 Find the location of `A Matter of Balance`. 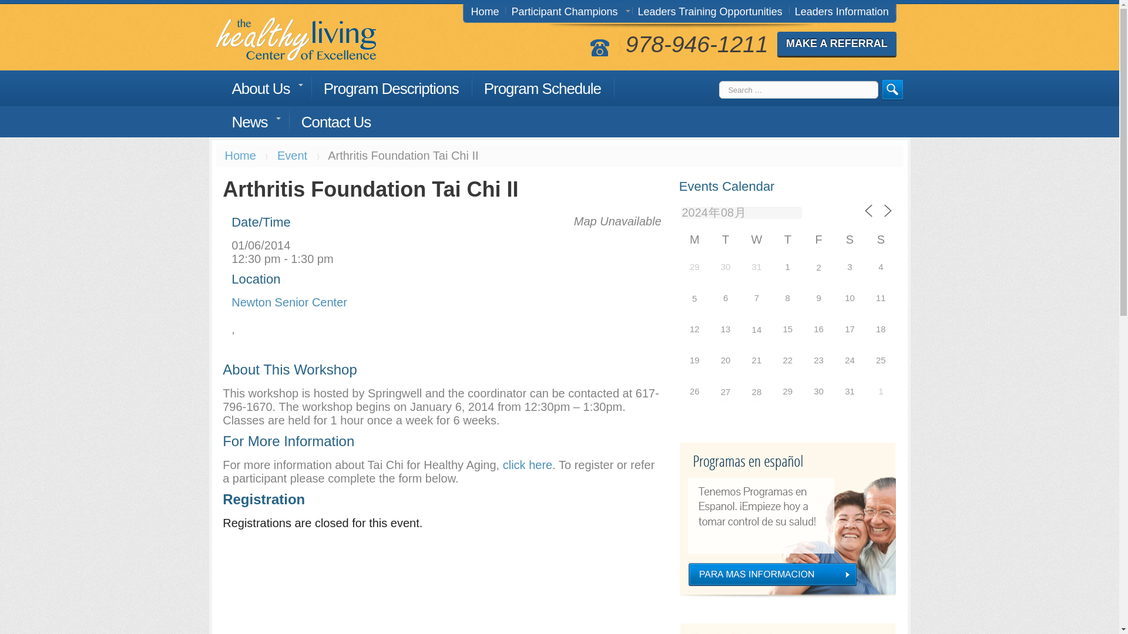

A Matter of Balance is located at coordinates (726, 392).